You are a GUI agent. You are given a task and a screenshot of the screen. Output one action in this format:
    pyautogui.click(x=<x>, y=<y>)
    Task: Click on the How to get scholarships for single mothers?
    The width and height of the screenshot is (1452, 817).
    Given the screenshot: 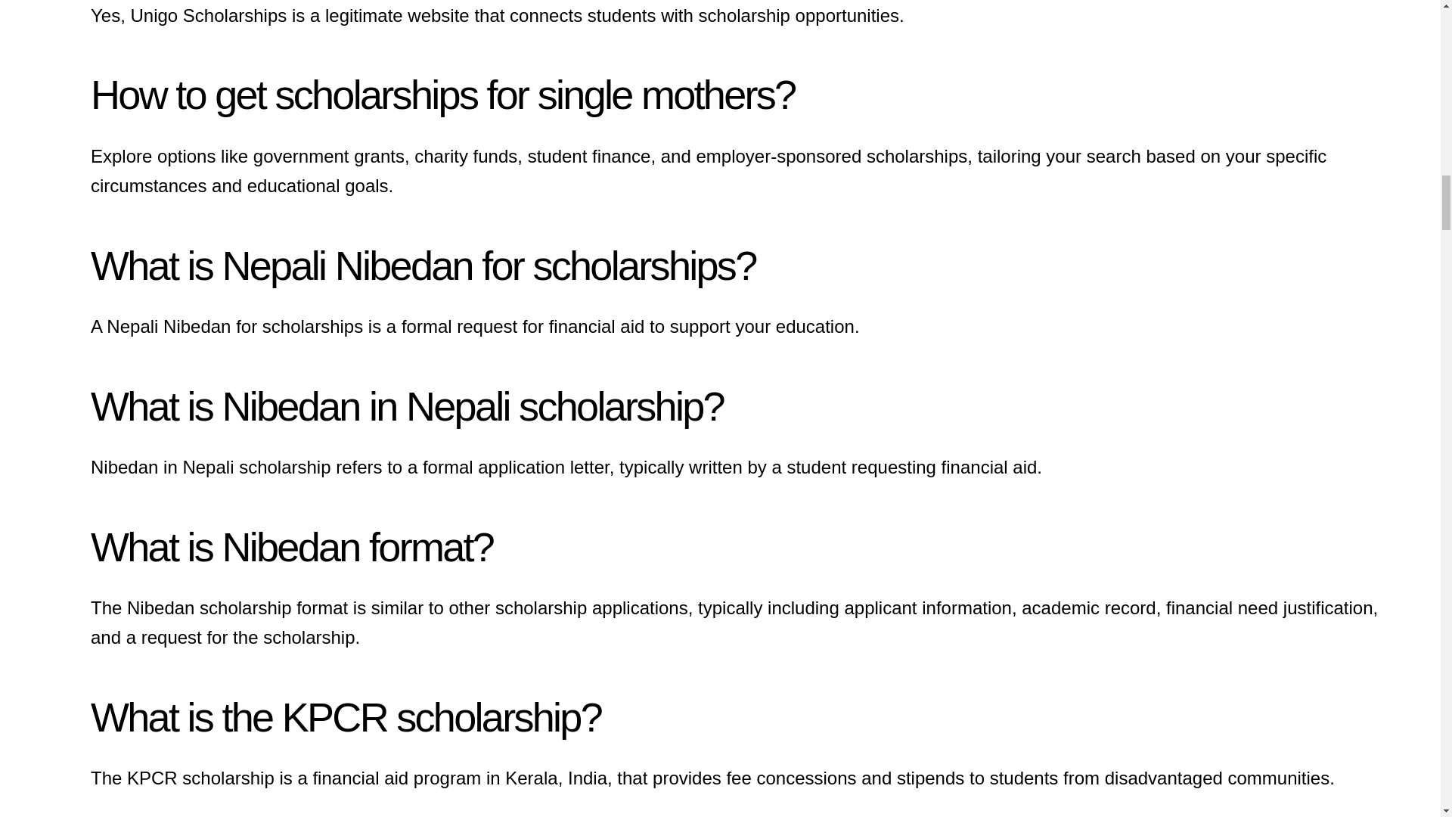 What is the action you would take?
    pyautogui.click(x=442, y=95)
    